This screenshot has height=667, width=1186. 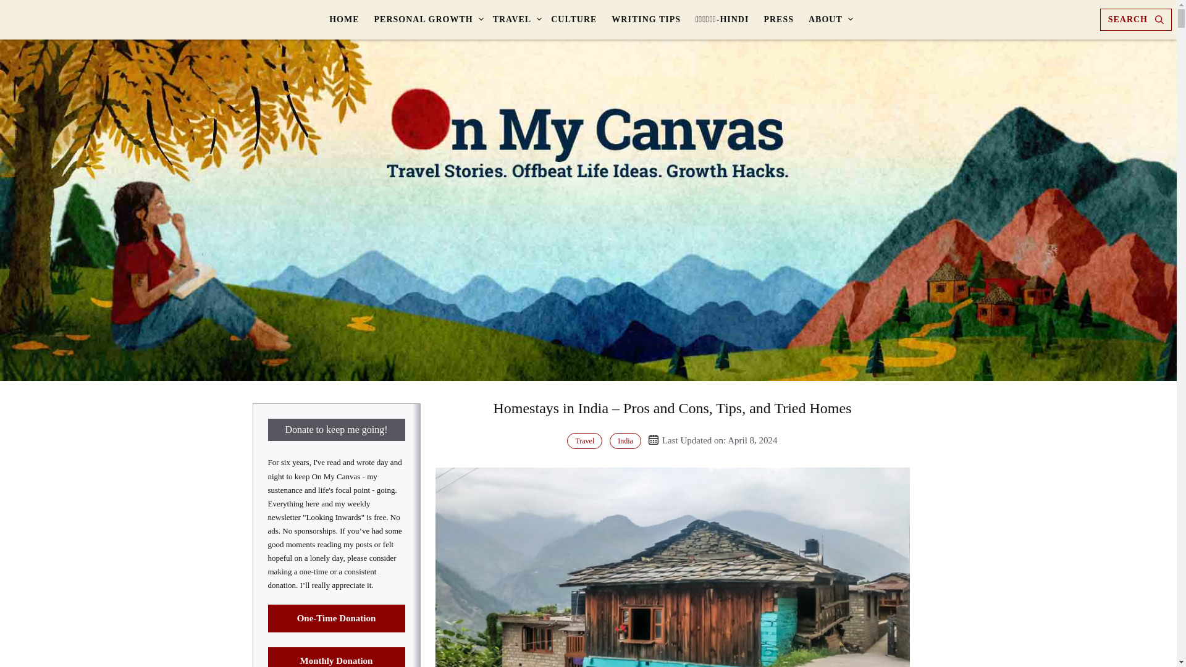 What do you see at coordinates (625, 440) in the screenshot?
I see `India` at bounding box center [625, 440].